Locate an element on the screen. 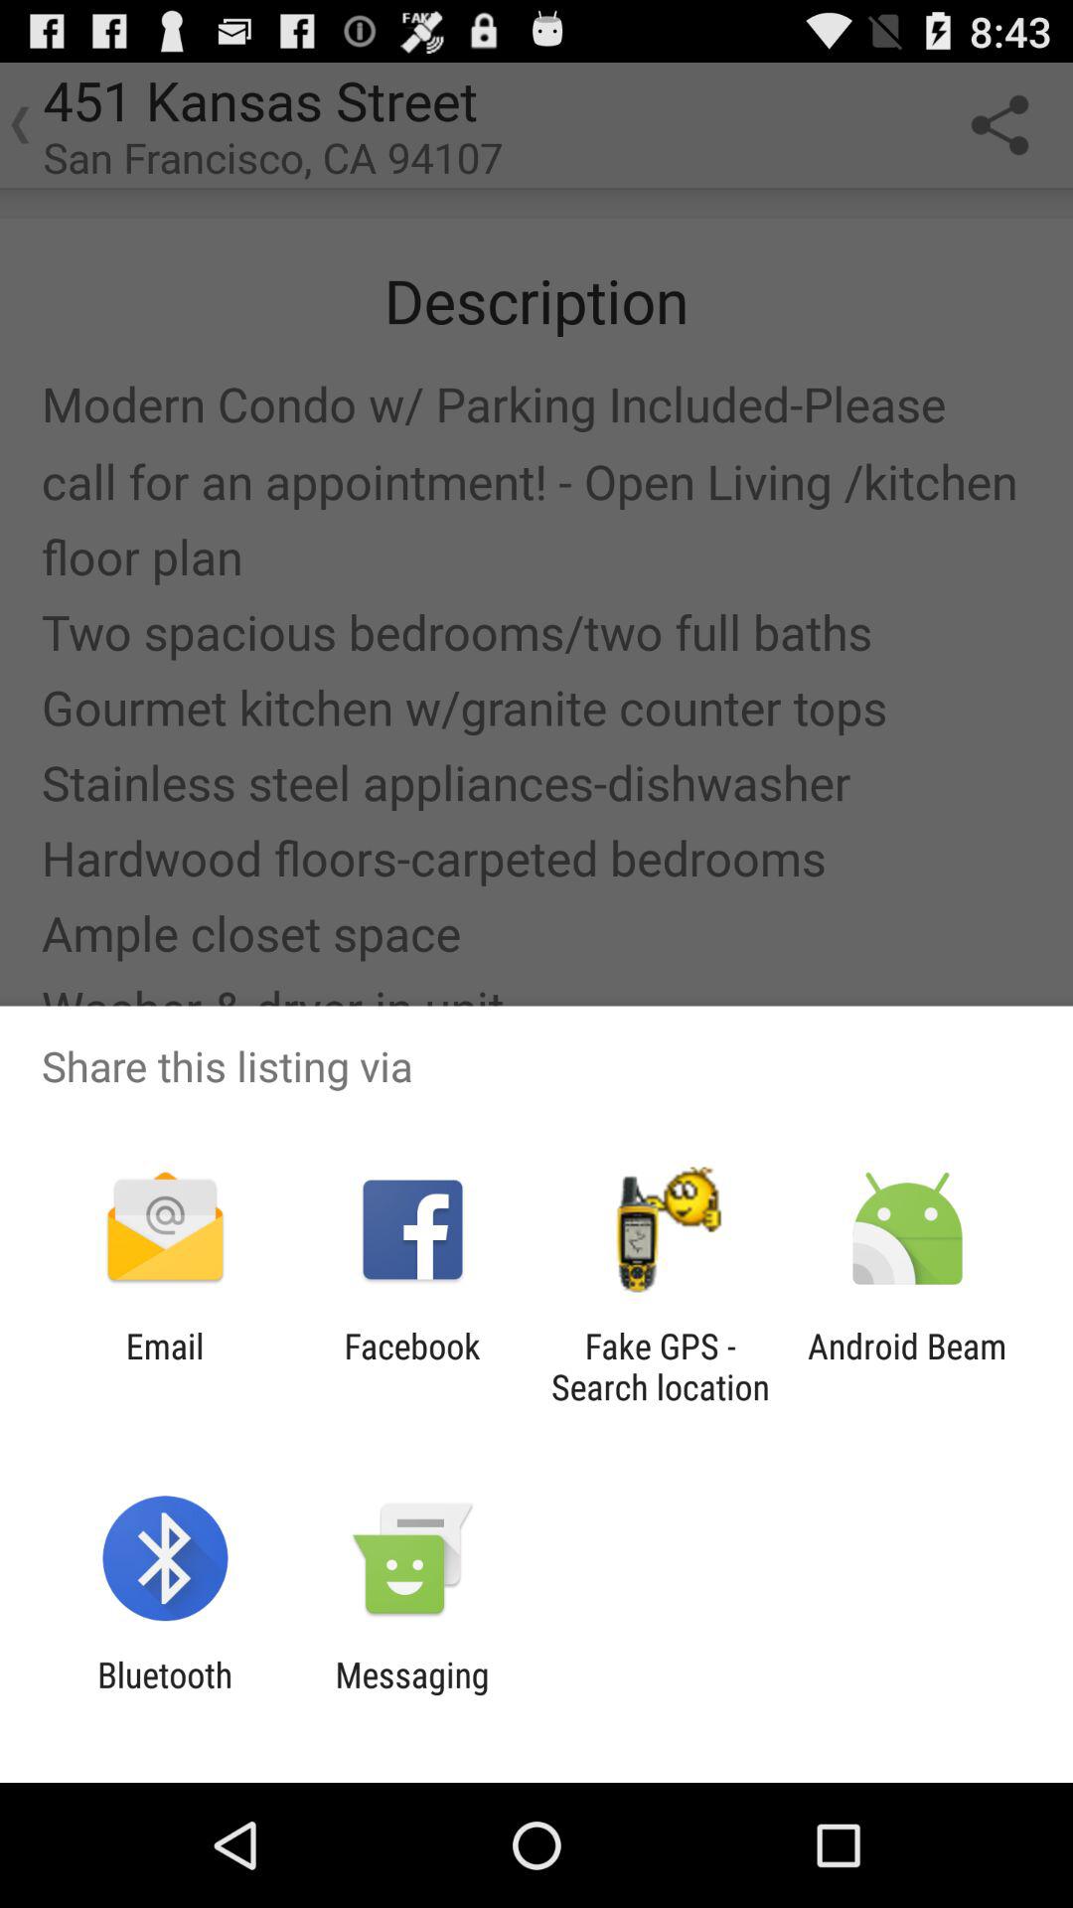  click item next to the bluetooth item is located at coordinates (411, 1695).